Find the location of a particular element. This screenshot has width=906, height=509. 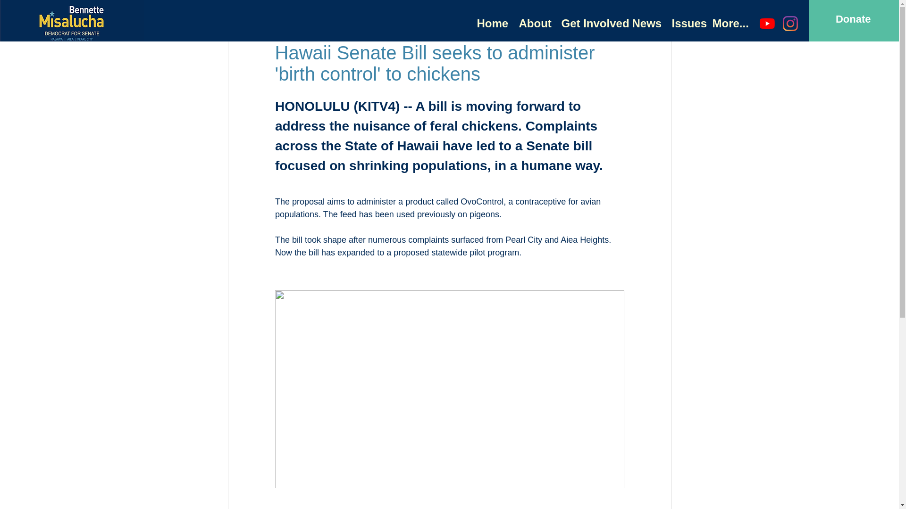

Home is located at coordinates (491, 24).